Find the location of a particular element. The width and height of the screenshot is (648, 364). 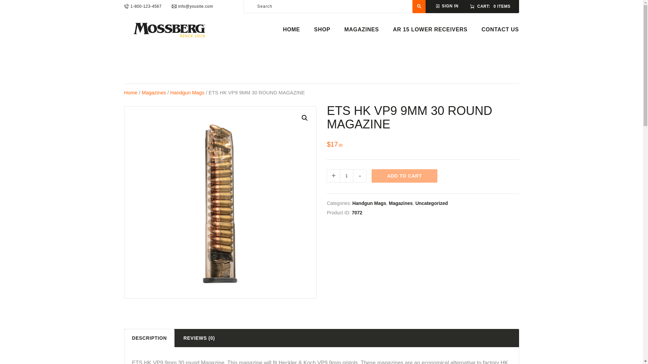

HOME is located at coordinates (291, 30).